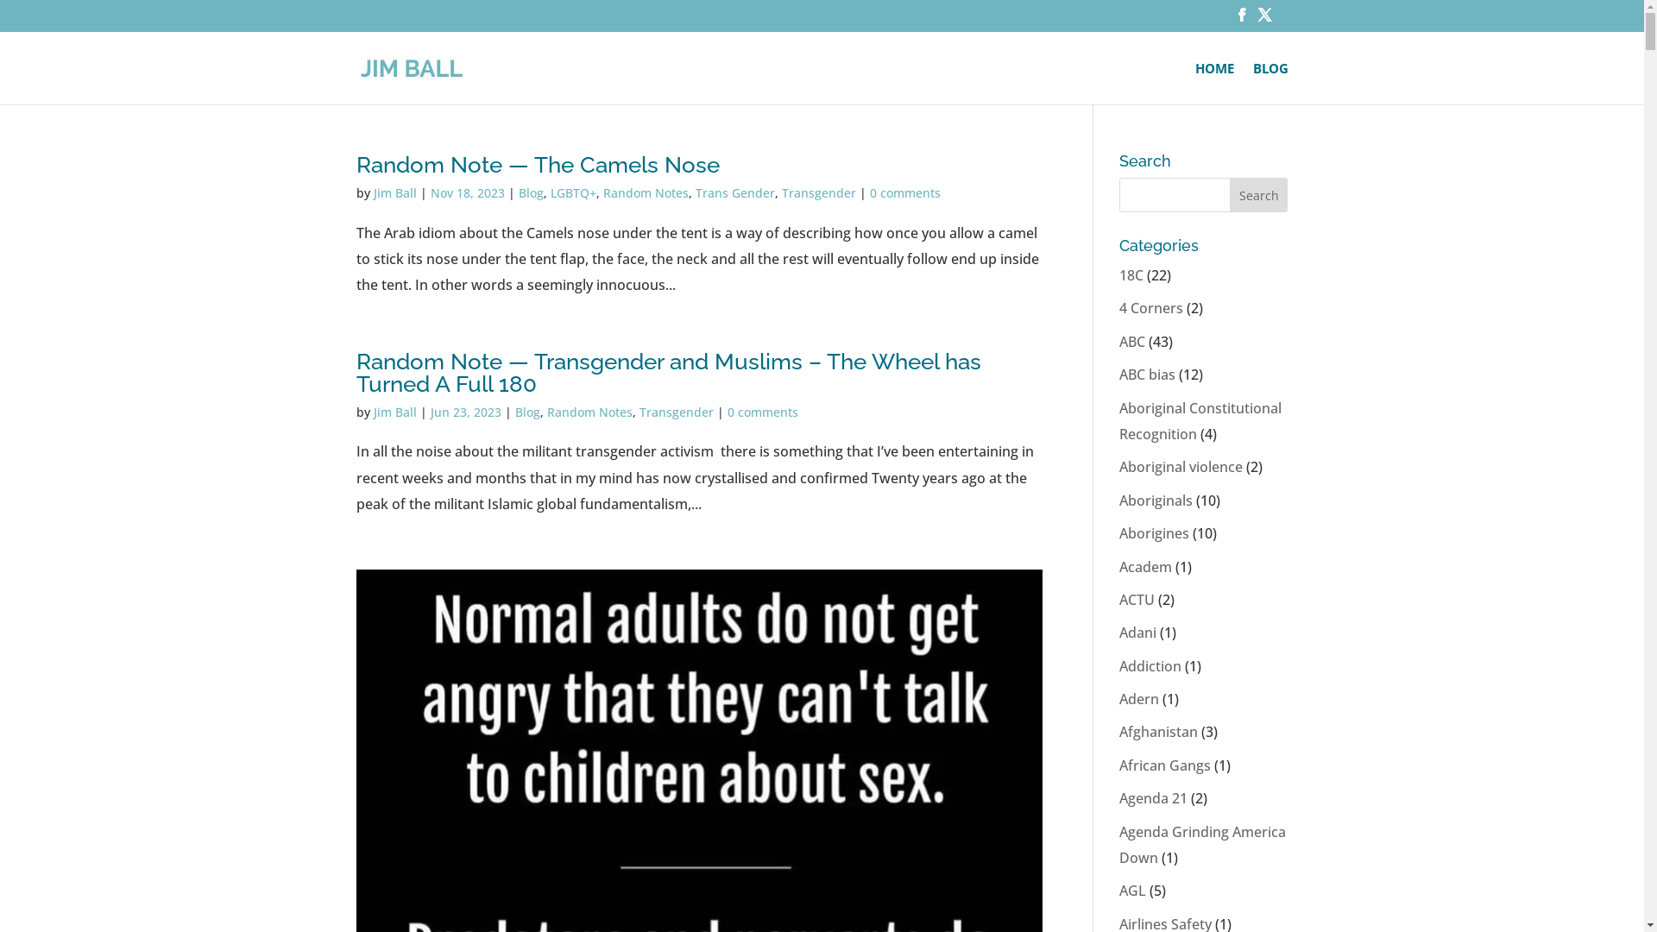  I want to click on Aboriginals, so click(1156, 501).